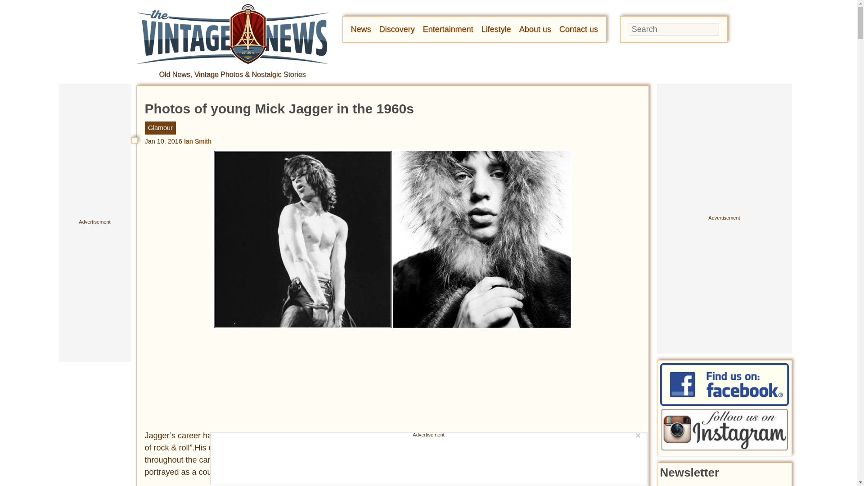 Image resolution: width=864 pixels, height=486 pixels. Describe the element at coordinates (361, 29) in the screenshot. I see `News` at that location.